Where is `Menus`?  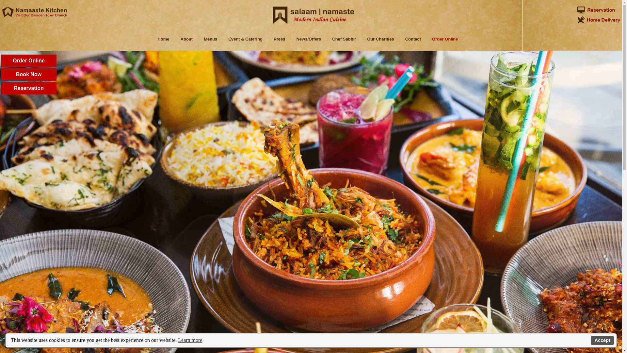 Menus is located at coordinates (210, 39).